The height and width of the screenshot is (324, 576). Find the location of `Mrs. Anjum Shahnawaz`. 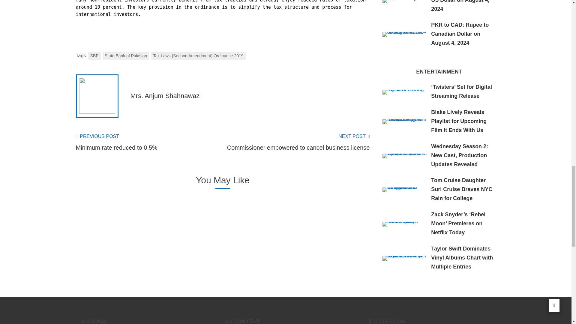

Mrs. Anjum Shahnawaz is located at coordinates (164, 95).